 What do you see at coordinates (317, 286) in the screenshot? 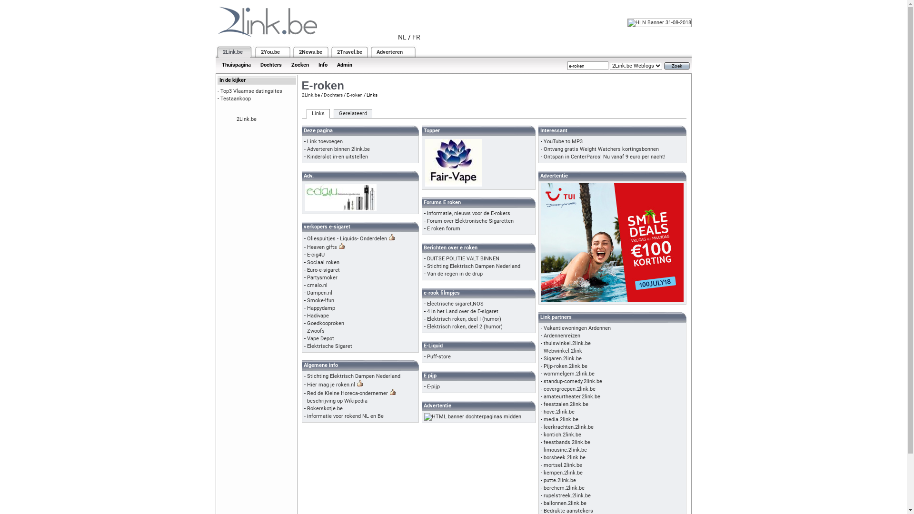
I see `cmalo.nl` at bounding box center [317, 286].